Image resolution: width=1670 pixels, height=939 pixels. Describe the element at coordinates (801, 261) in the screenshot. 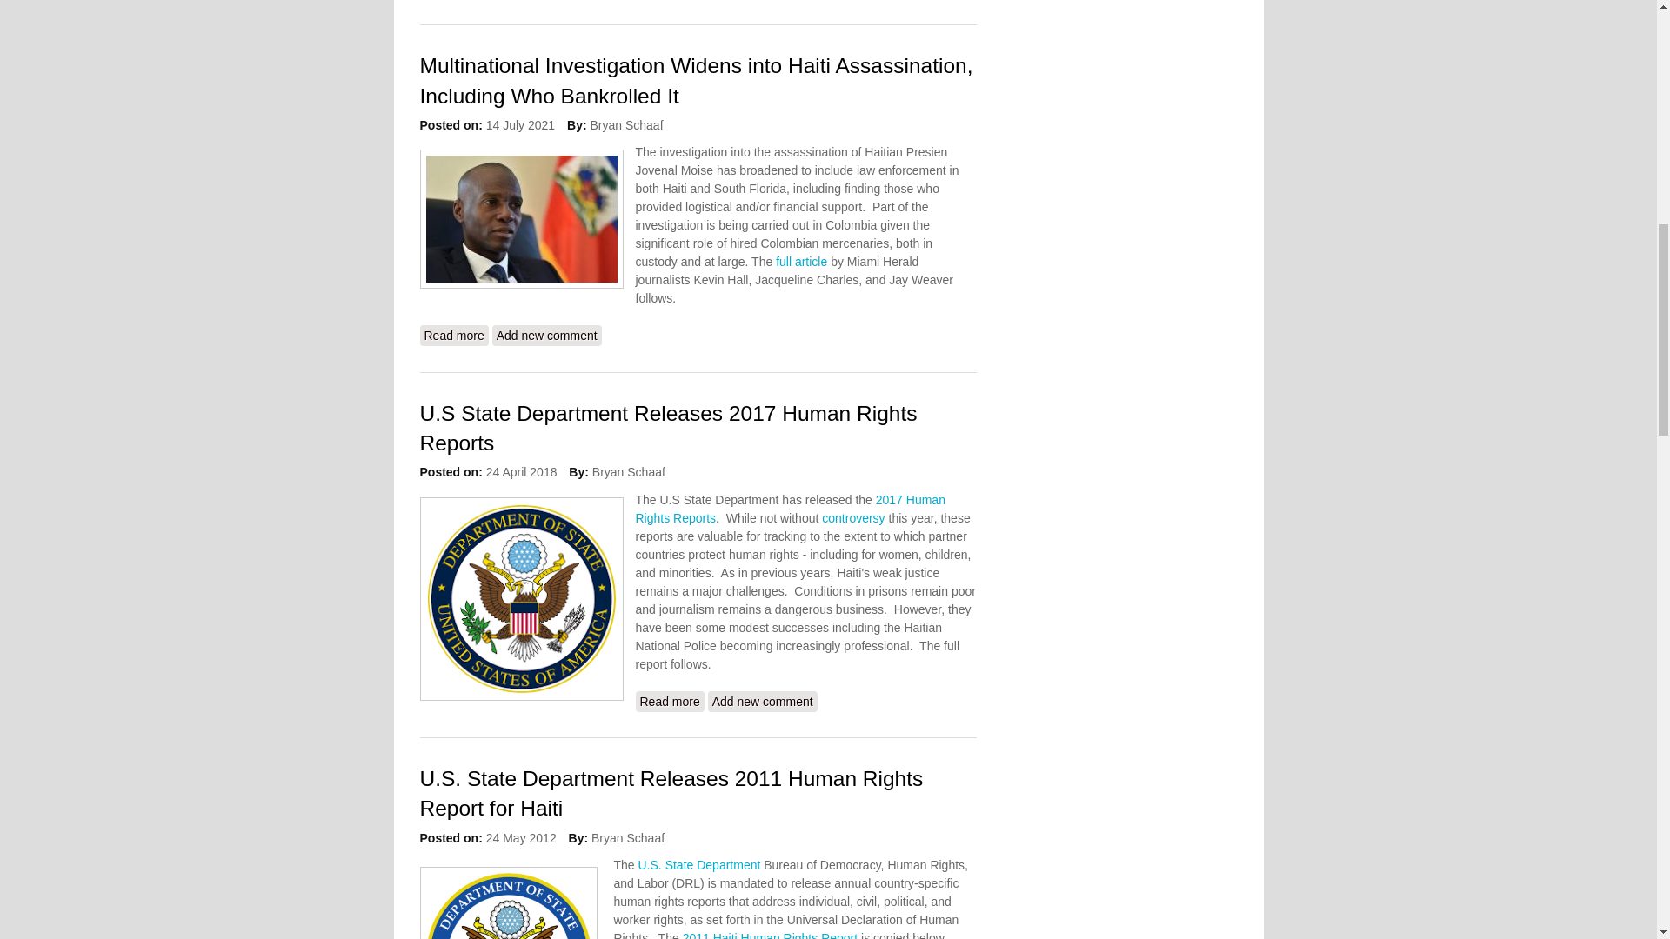

I see `full article` at that location.